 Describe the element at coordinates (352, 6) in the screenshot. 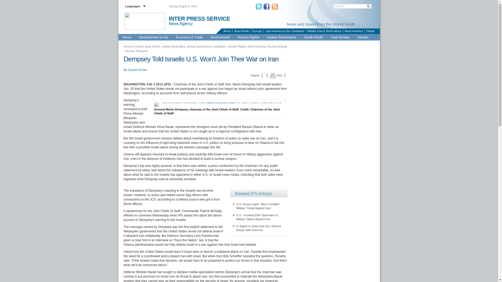

I see `Search` at that location.